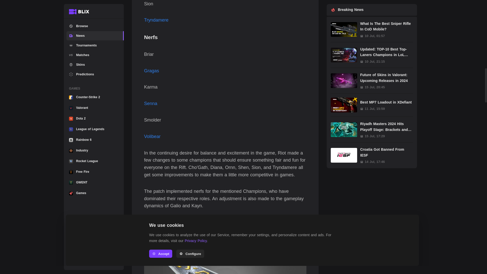 The height and width of the screenshot is (274, 487). What do you see at coordinates (156, 20) in the screenshot?
I see `Tryndamere` at bounding box center [156, 20].